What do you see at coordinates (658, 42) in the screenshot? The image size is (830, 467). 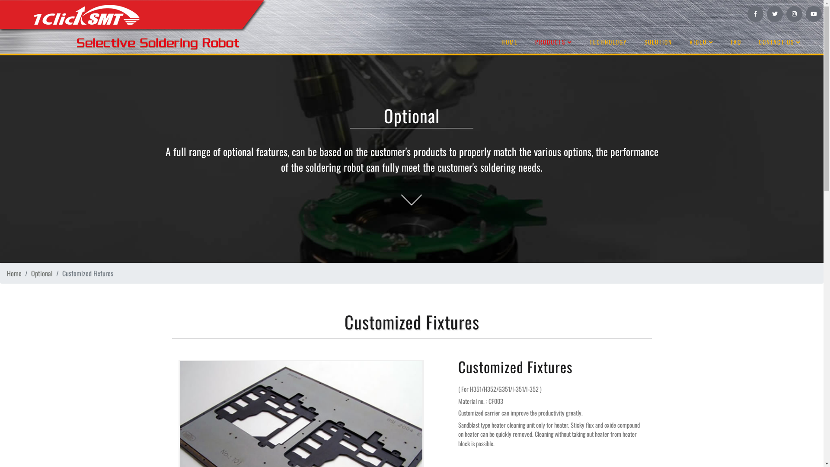 I see `SOLUTION` at bounding box center [658, 42].